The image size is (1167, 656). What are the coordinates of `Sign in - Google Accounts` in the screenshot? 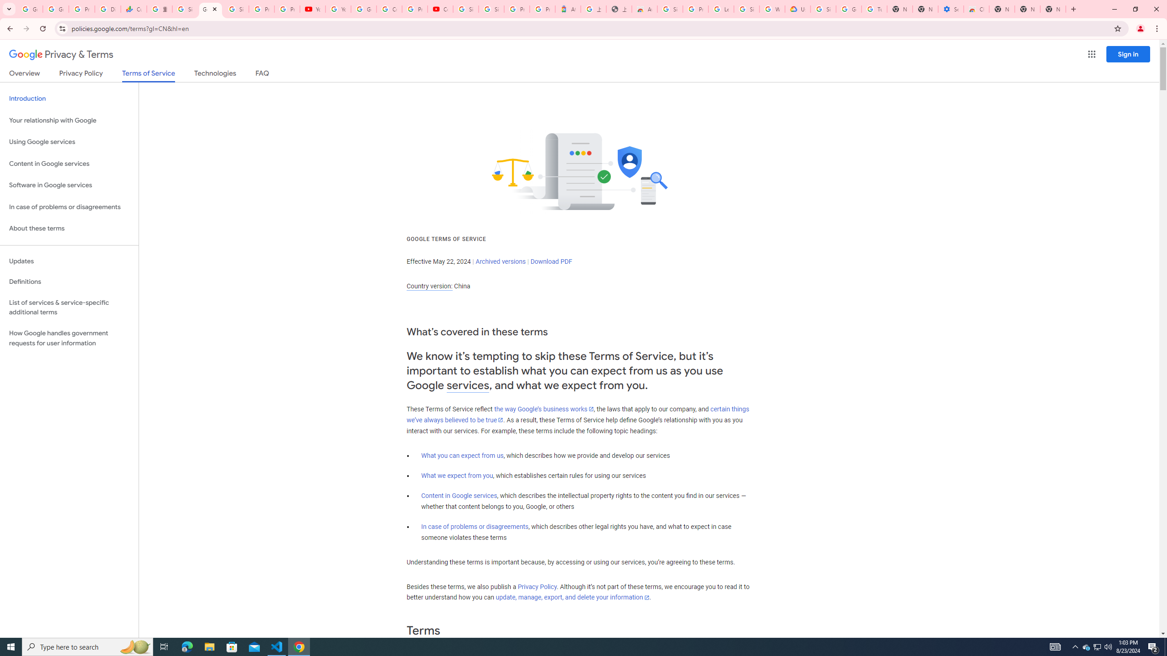 It's located at (236, 9).